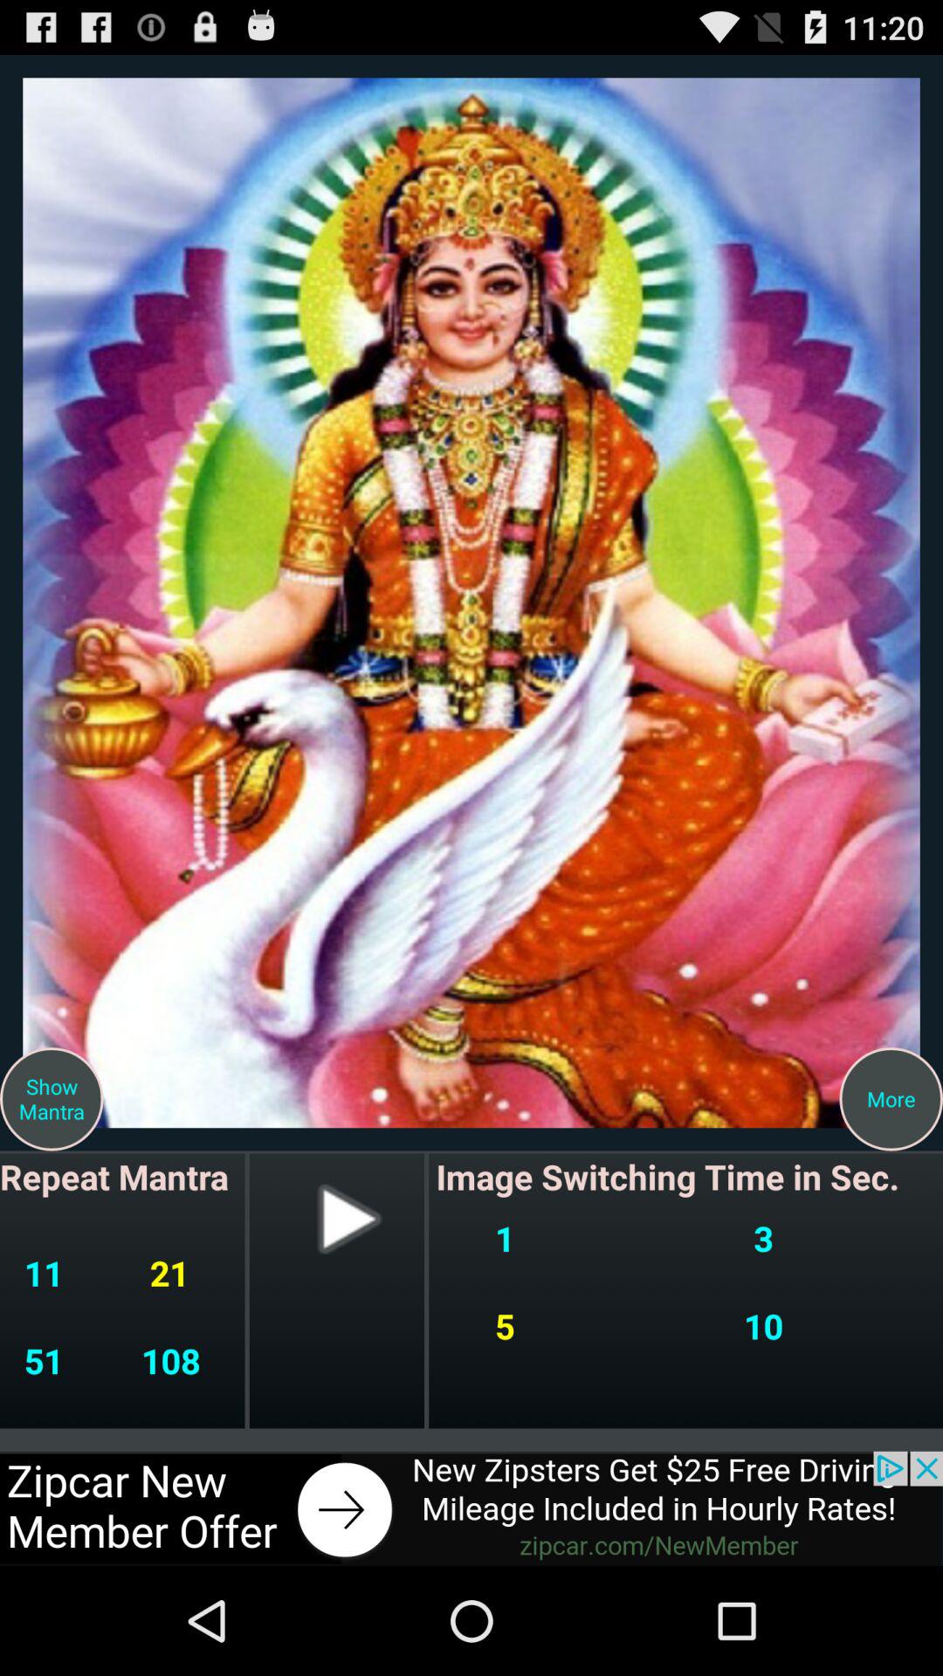 The width and height of the screenshot is (943, 1676). What do you see at coordinates (891, 1100) in the screenshot?
I see `click on more` at bounding box center [891, 1100].